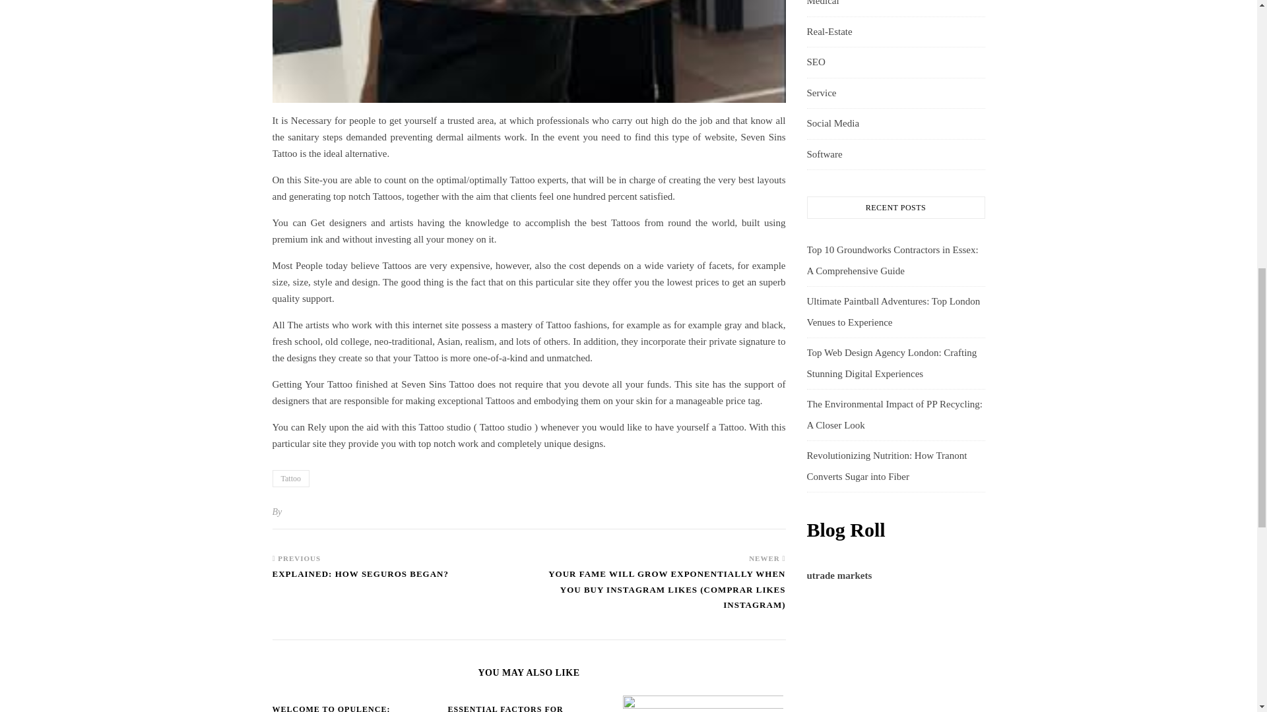 This screenshot has width=1267, height=712. Describe the element at coordinates (832, 124) in the screenshot. I see `Social Media` at that location.